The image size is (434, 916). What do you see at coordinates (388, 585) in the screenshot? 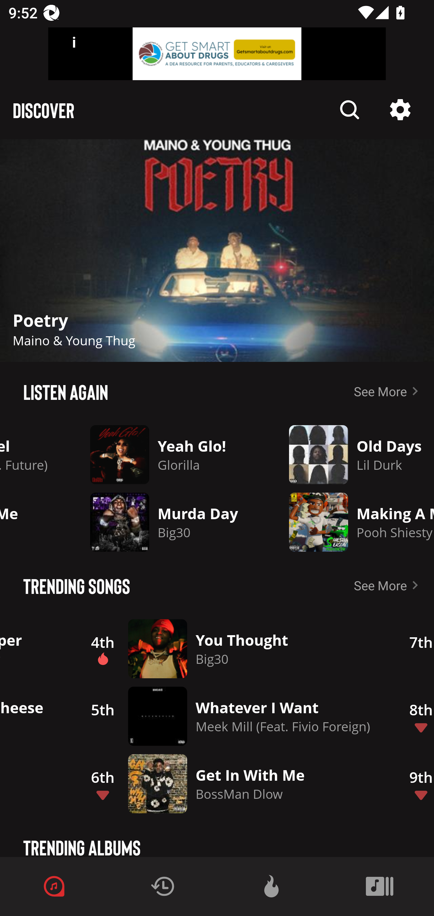
I see `See More` at bounding box center [388, 585].